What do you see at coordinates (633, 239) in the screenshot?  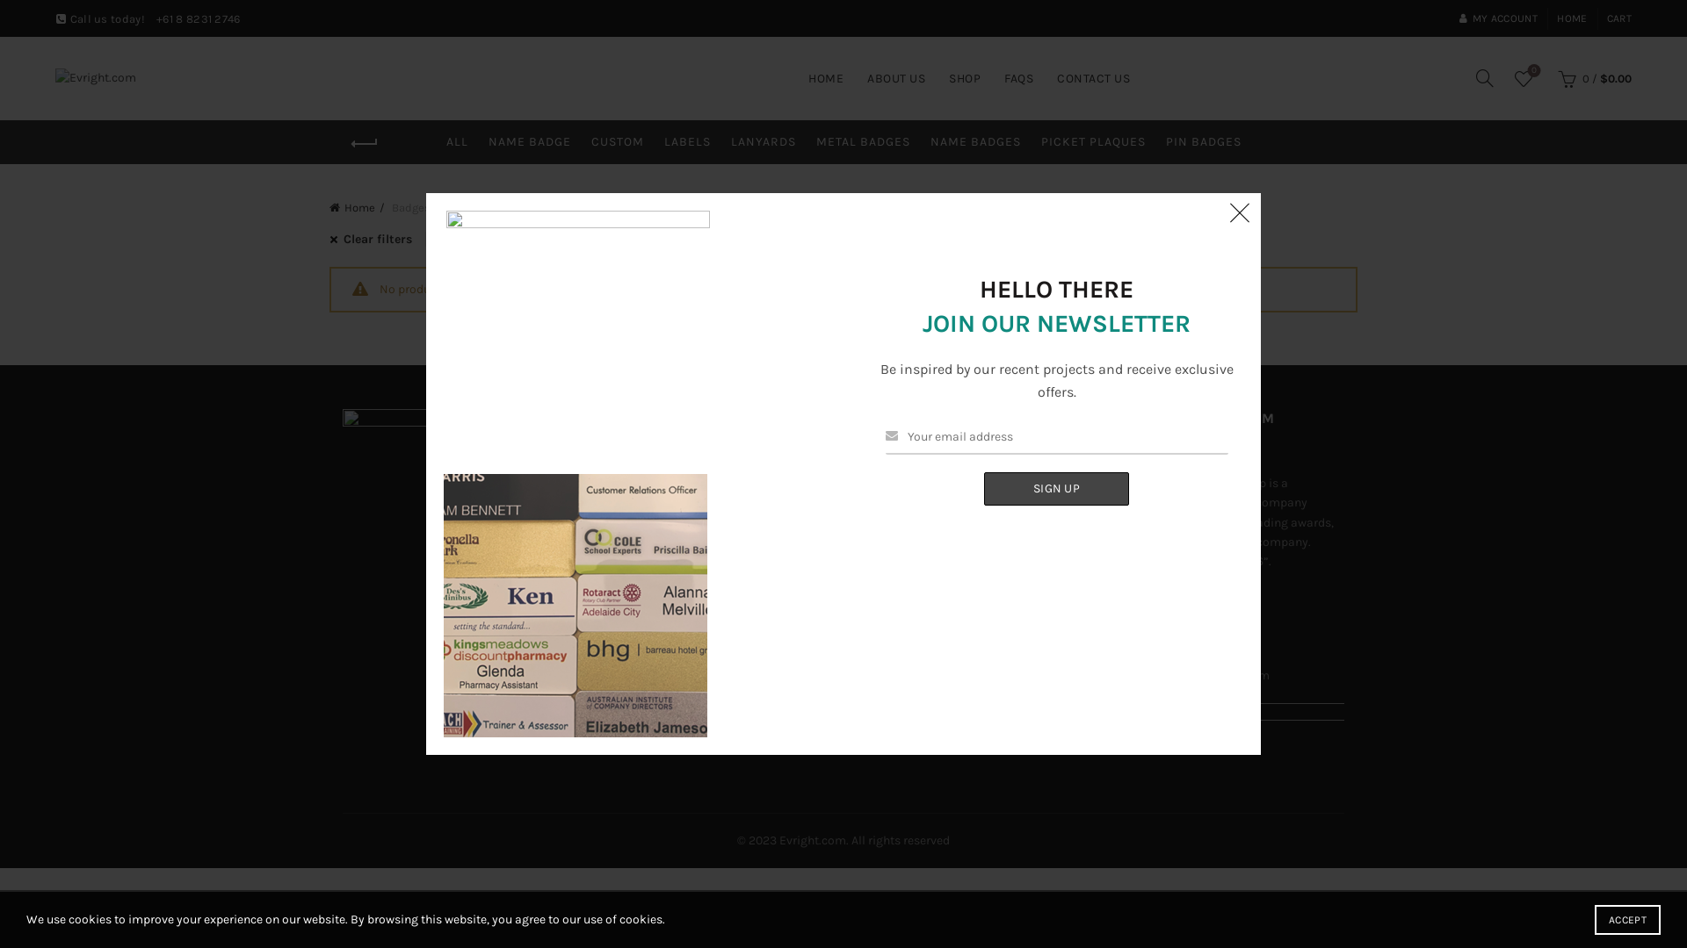 I see `Max $40.00` at bounding box center [633, 239].